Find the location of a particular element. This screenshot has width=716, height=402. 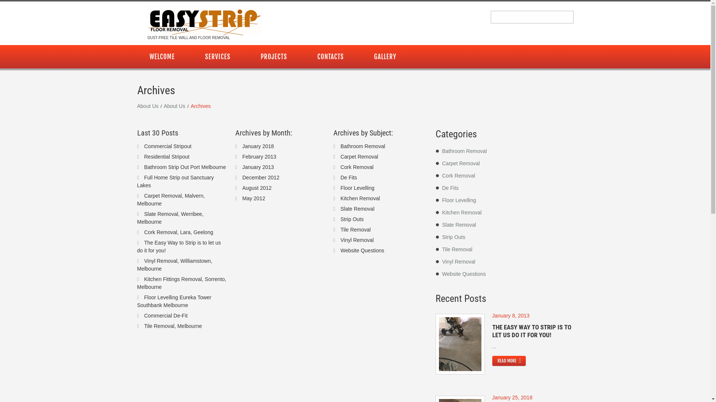

Vinyl Removal is located at coordinates (459, 262).